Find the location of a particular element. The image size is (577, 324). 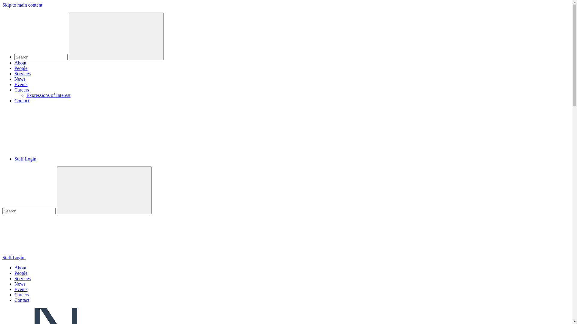

Staff Login is located at coordinates (292, 139).